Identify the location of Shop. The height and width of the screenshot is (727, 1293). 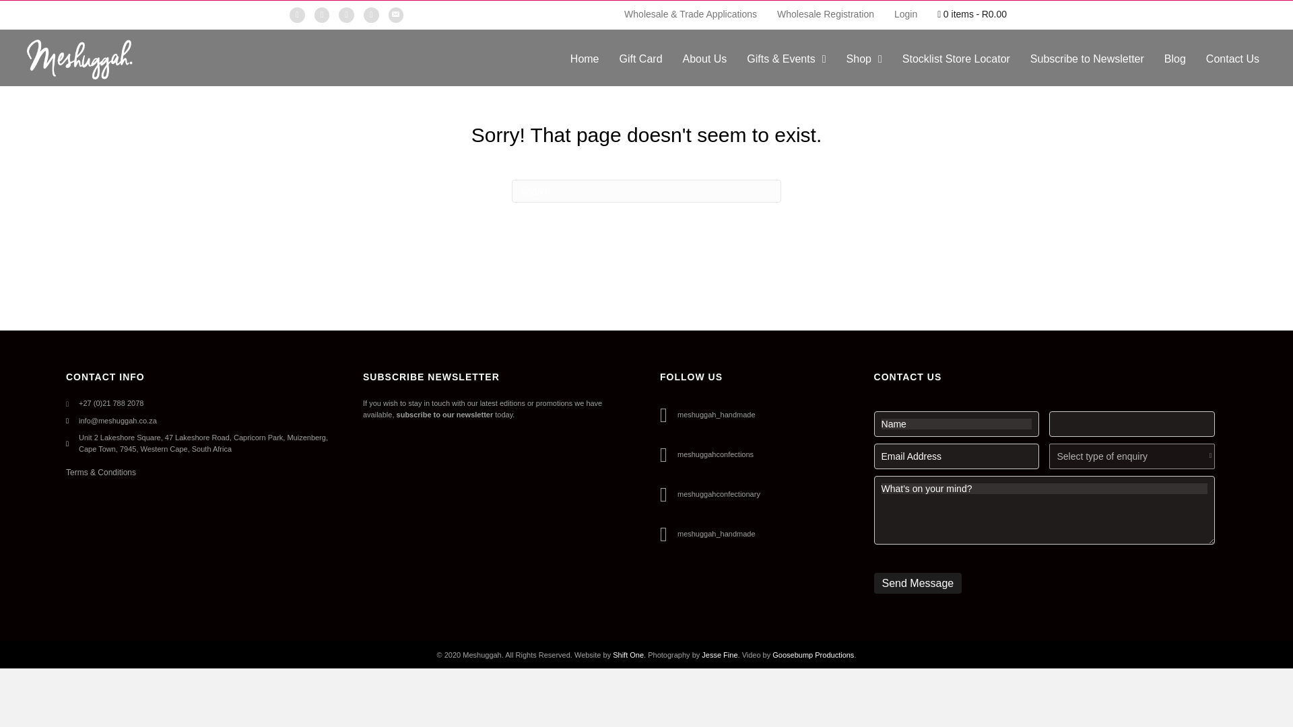
(864, 59).